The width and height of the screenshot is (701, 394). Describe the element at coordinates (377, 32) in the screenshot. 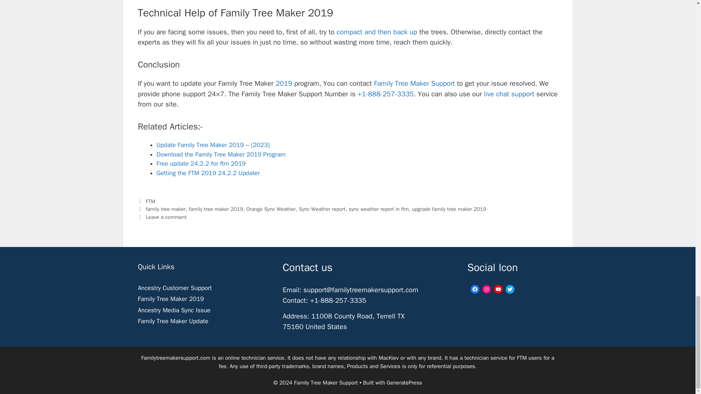

I see `compact and then back up` at that location.